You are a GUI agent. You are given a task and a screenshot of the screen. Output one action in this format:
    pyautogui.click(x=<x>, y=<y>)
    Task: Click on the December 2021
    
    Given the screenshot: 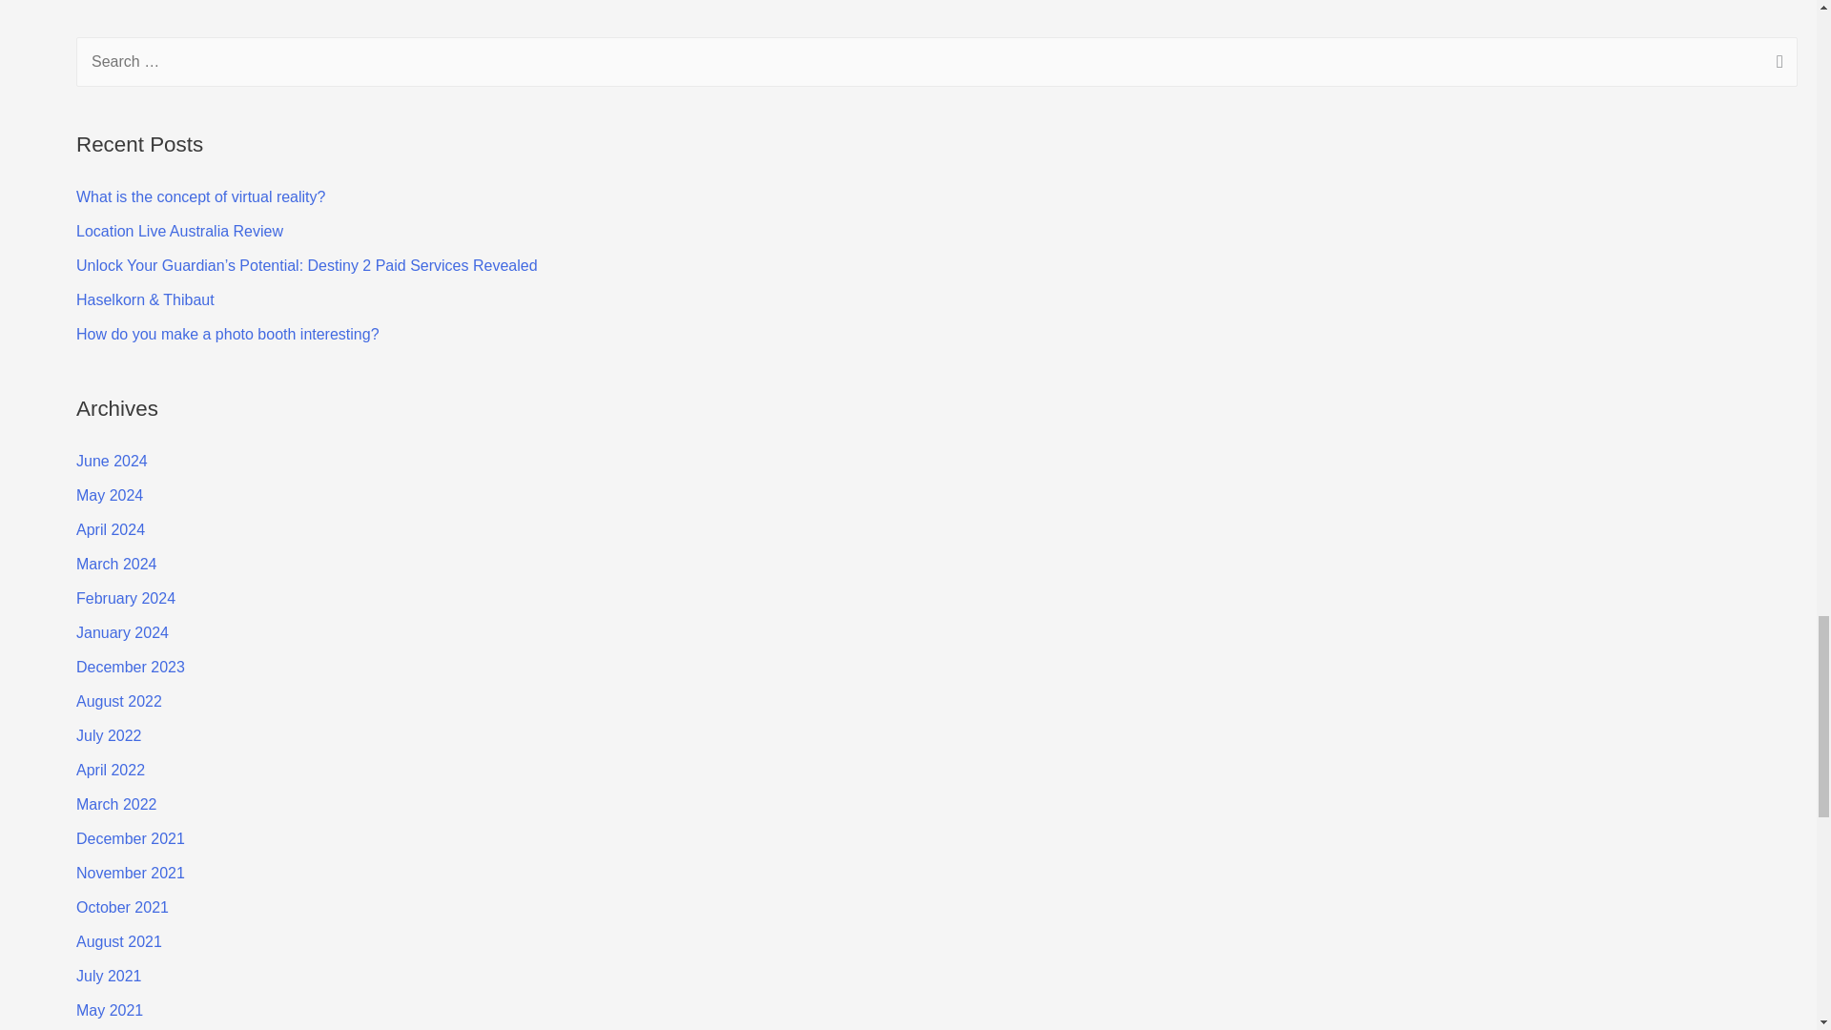 What is the action you would take?
    pyautogui.click(x=130, y=837)
    